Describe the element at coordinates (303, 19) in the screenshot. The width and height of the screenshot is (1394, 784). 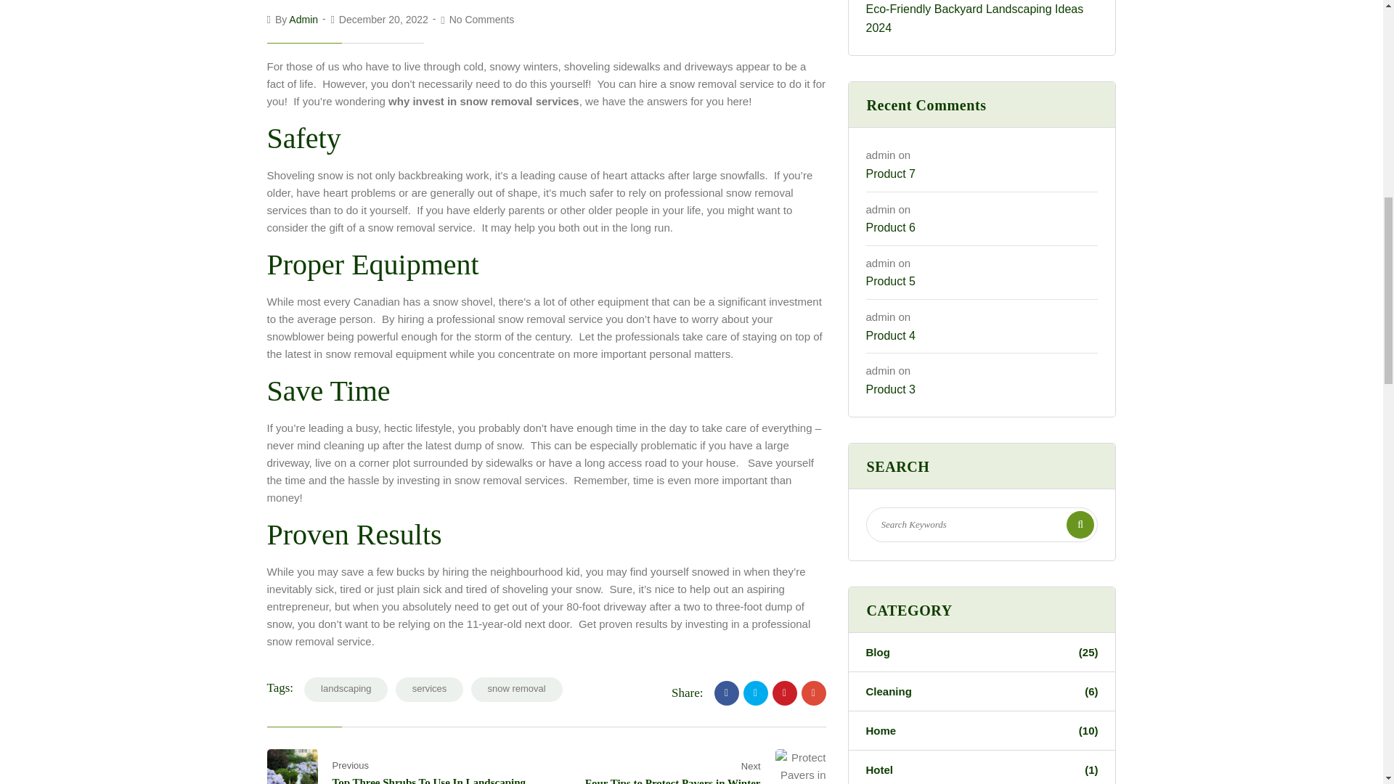
I see `Admin` at that location.